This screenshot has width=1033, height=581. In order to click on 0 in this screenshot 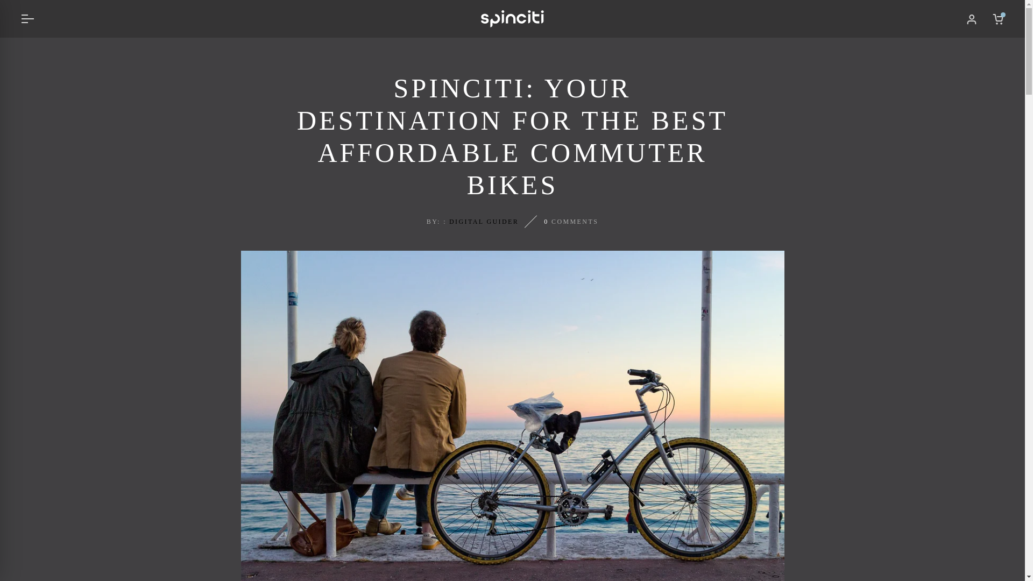, I will do `click(998, 19)`.